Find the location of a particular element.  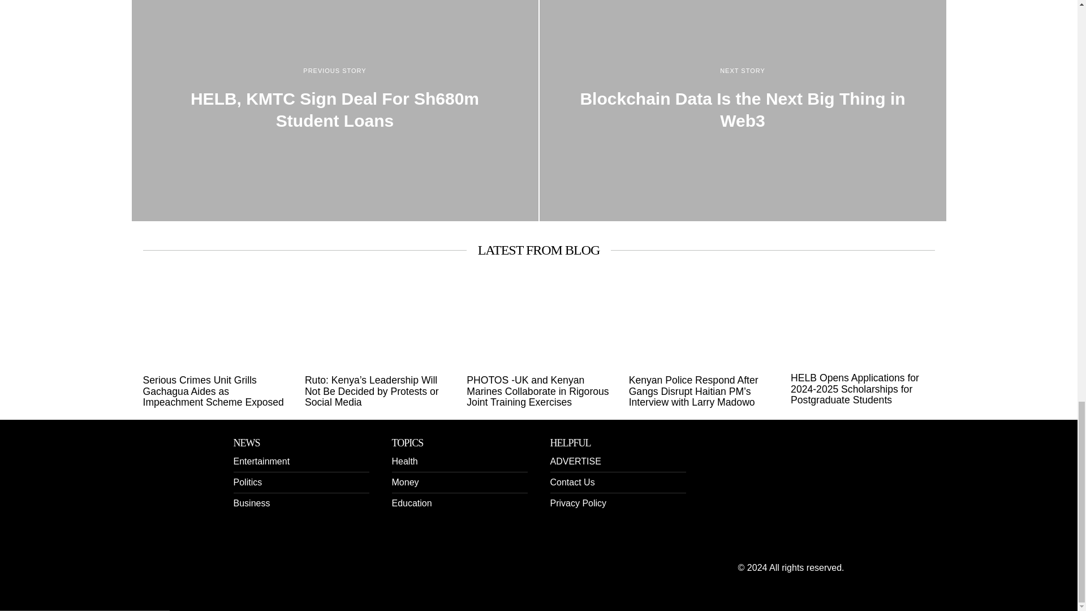

Health is located at coordinates (404, 461).